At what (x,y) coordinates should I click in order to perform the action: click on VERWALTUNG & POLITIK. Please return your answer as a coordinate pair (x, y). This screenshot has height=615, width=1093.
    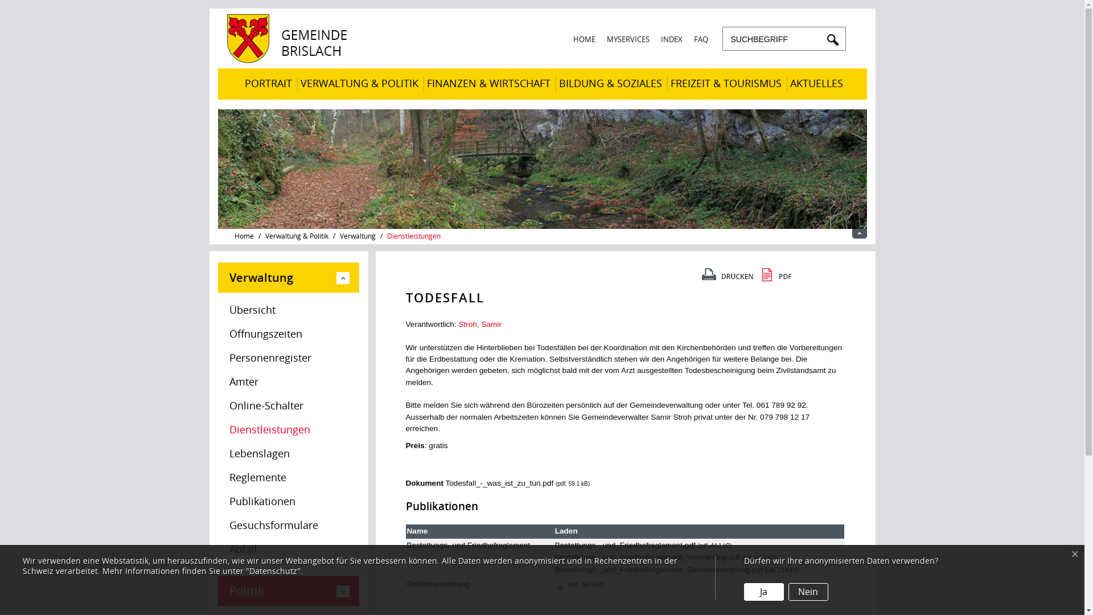
    Looking at the image, I should click on (360, 84).